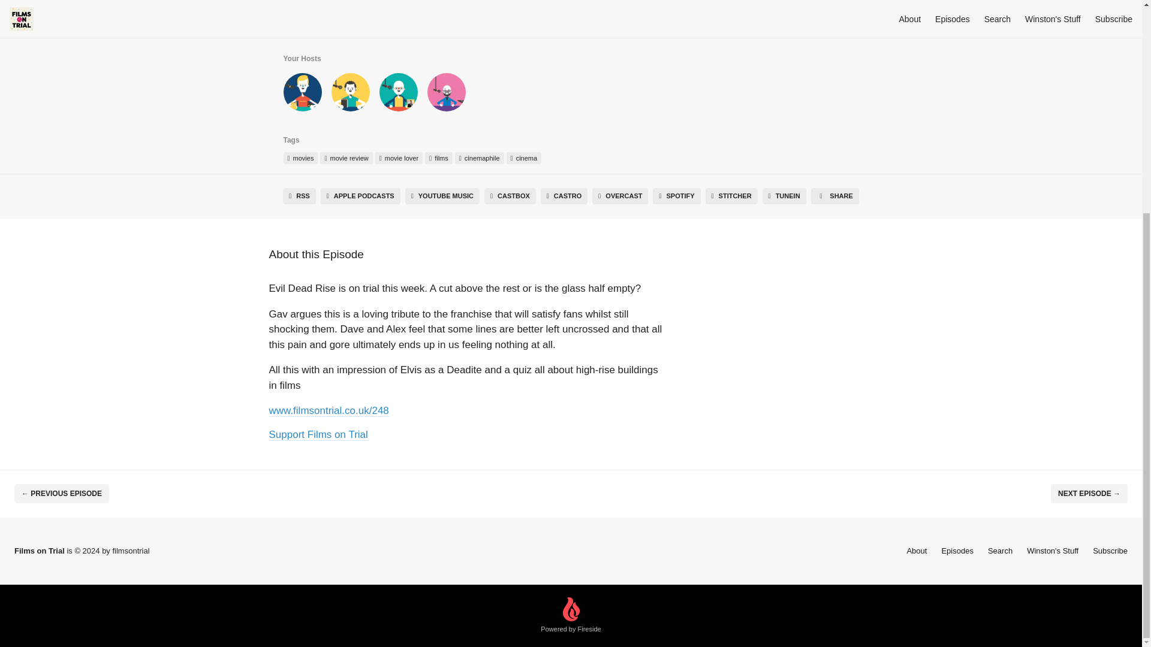 The image size is (1151, 647). Describe the element at coordinates (620, 196) in the screenshot. I see `OVERCAST` at that location.